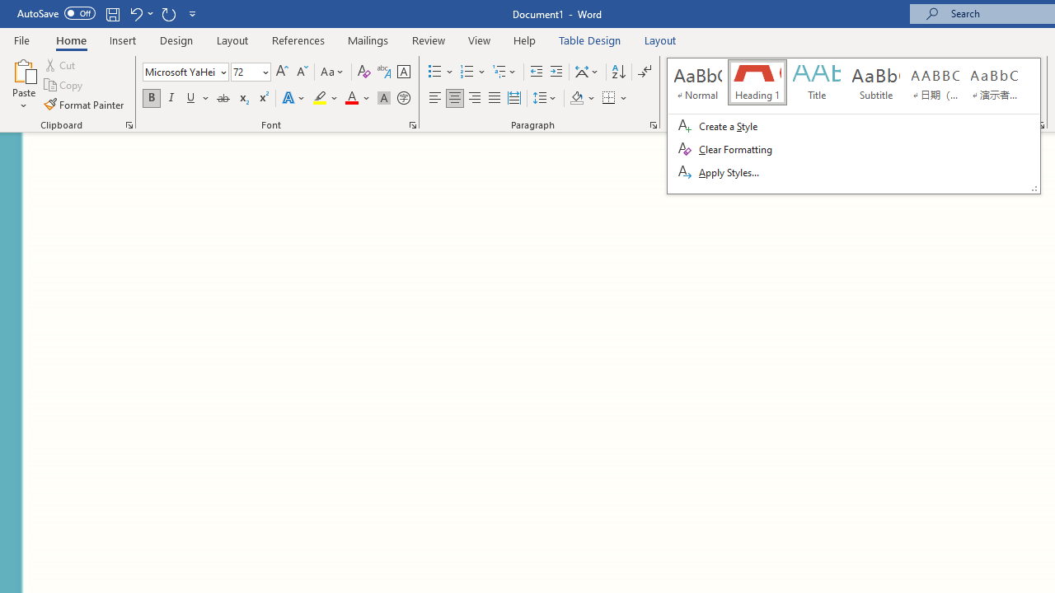 This screenshot has width=1055, height=593. What do you see at coordinates (151, 99) in the screenshot?
I see `Bold` at bounding box center [151, 99].